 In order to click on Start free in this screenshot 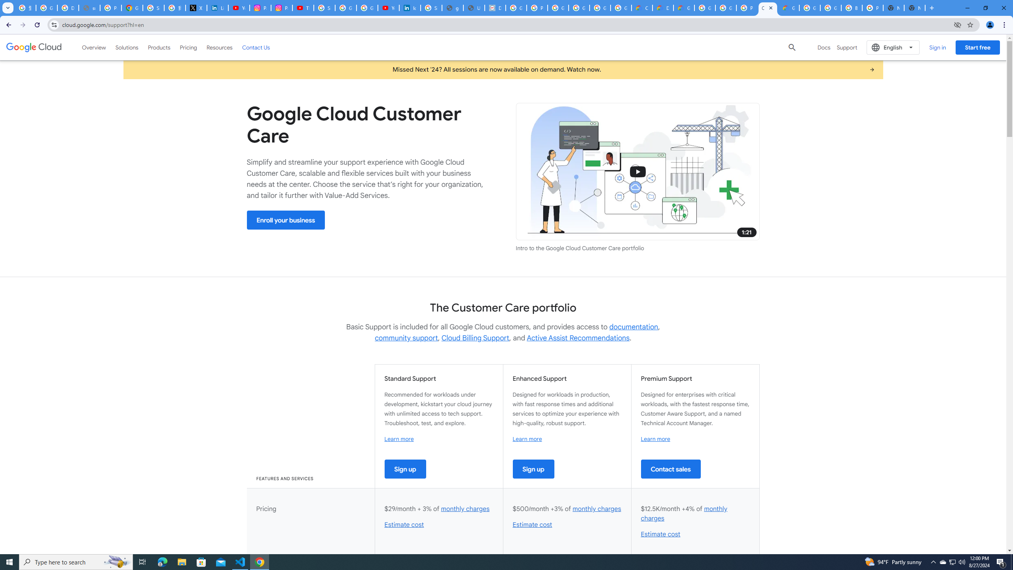, I will do `click(977, 47)`.